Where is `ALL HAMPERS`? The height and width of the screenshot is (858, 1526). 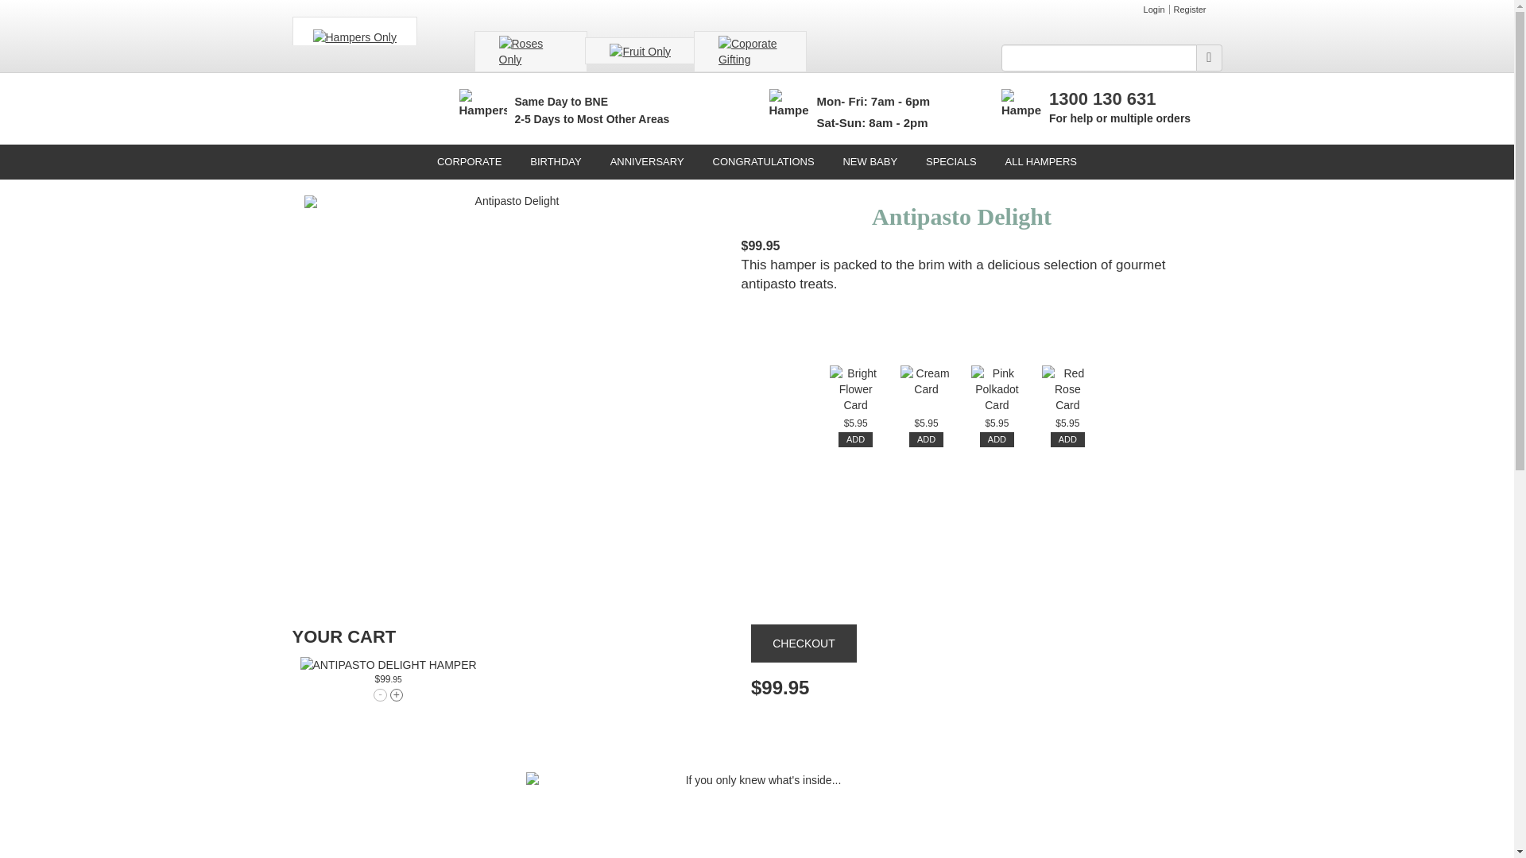 ALL HAMPERS is located at coordinates (1041, 162).